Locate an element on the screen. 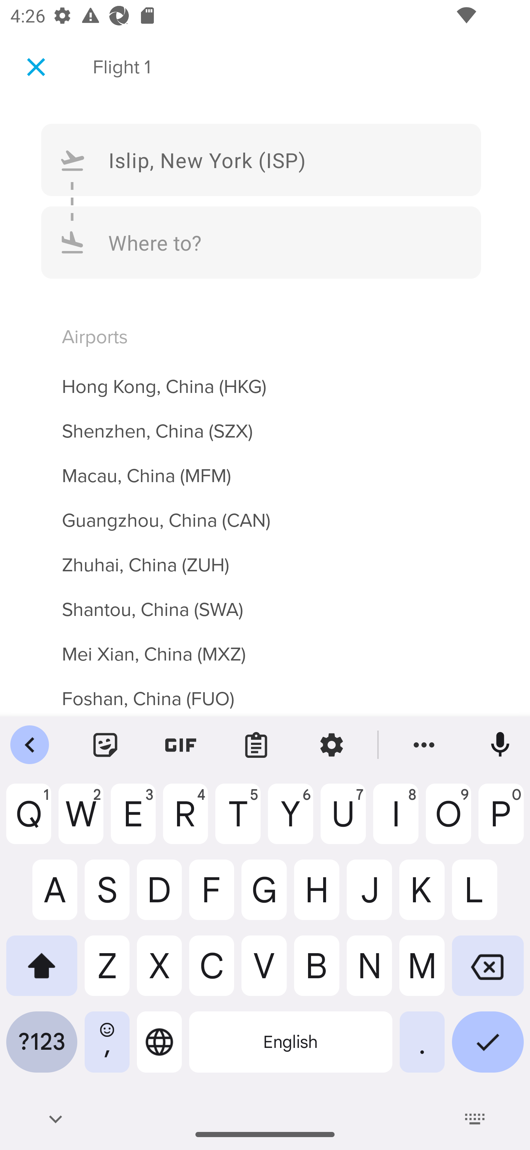  Shenzhen, China (SZX) is located at coordinates (265, 422).